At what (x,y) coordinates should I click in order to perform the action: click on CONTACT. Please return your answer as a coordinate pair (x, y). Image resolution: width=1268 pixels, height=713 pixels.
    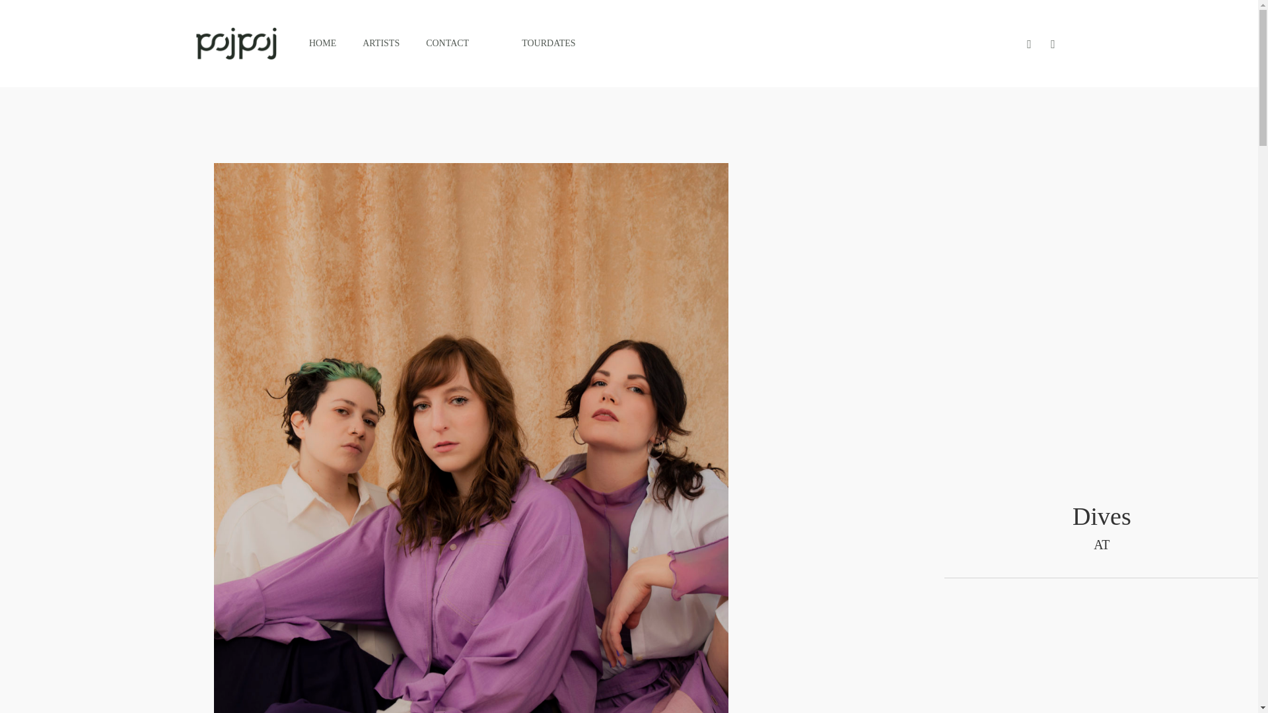
    Looking at the image, I should click on (448, 44).